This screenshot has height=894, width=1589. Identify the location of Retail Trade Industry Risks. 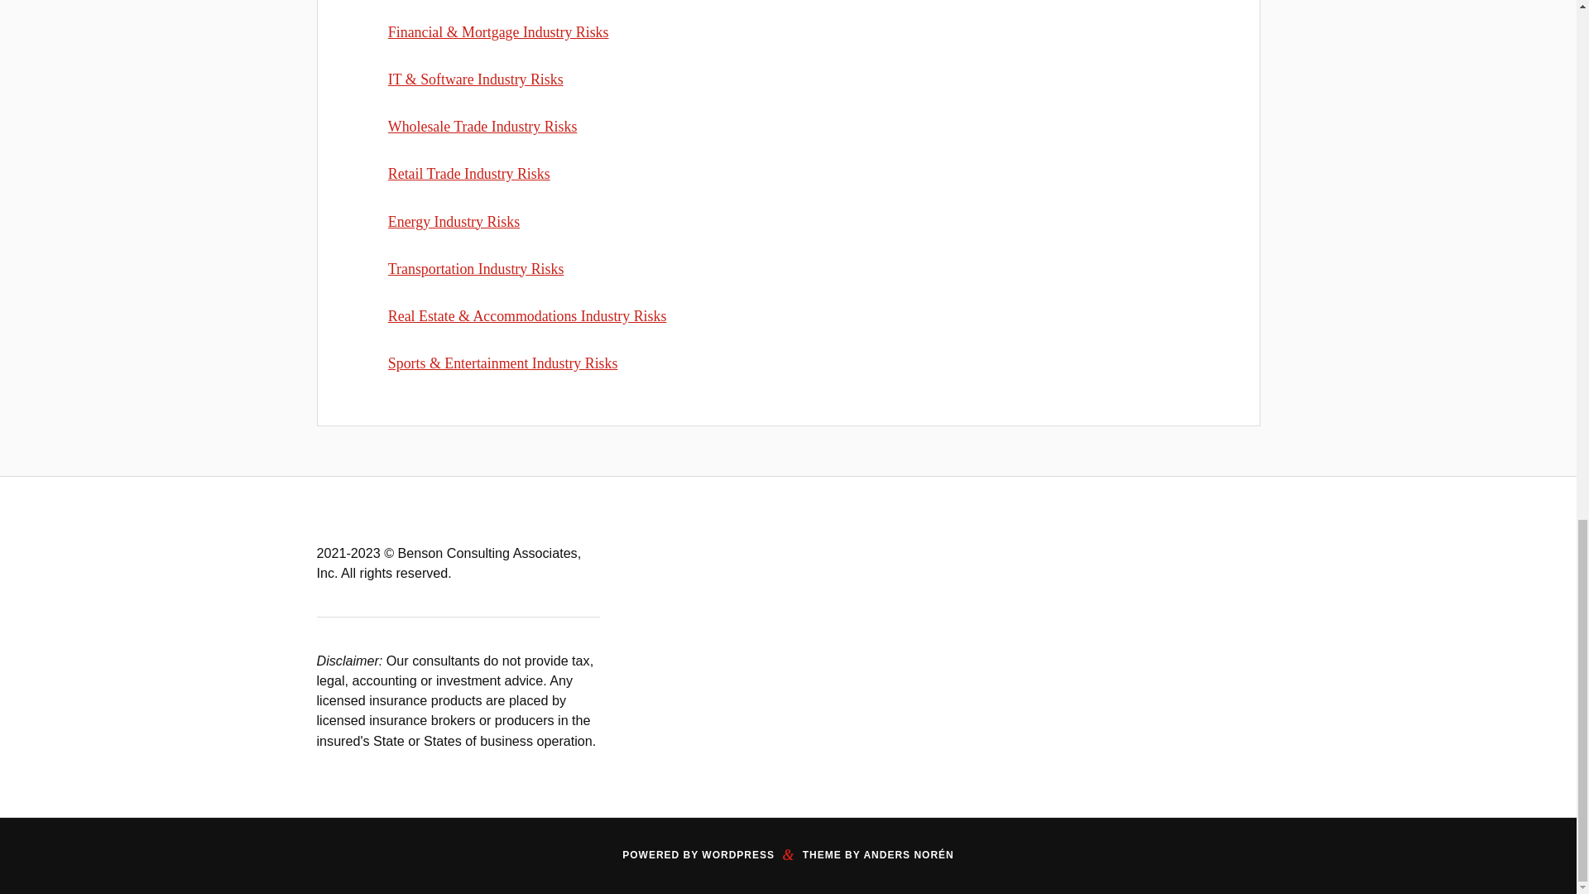
(468, 174).